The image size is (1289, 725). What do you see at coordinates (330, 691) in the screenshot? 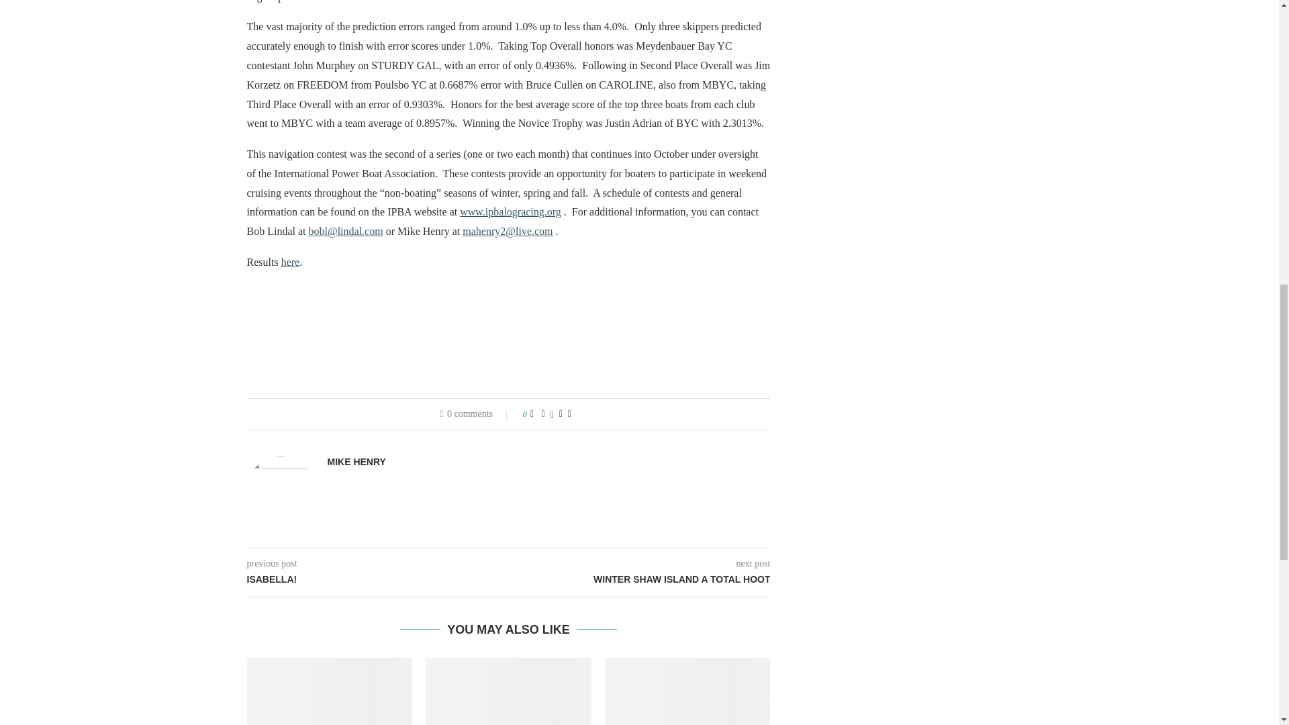
I see `Hydro Heroics` at bounding box center [330, 691].